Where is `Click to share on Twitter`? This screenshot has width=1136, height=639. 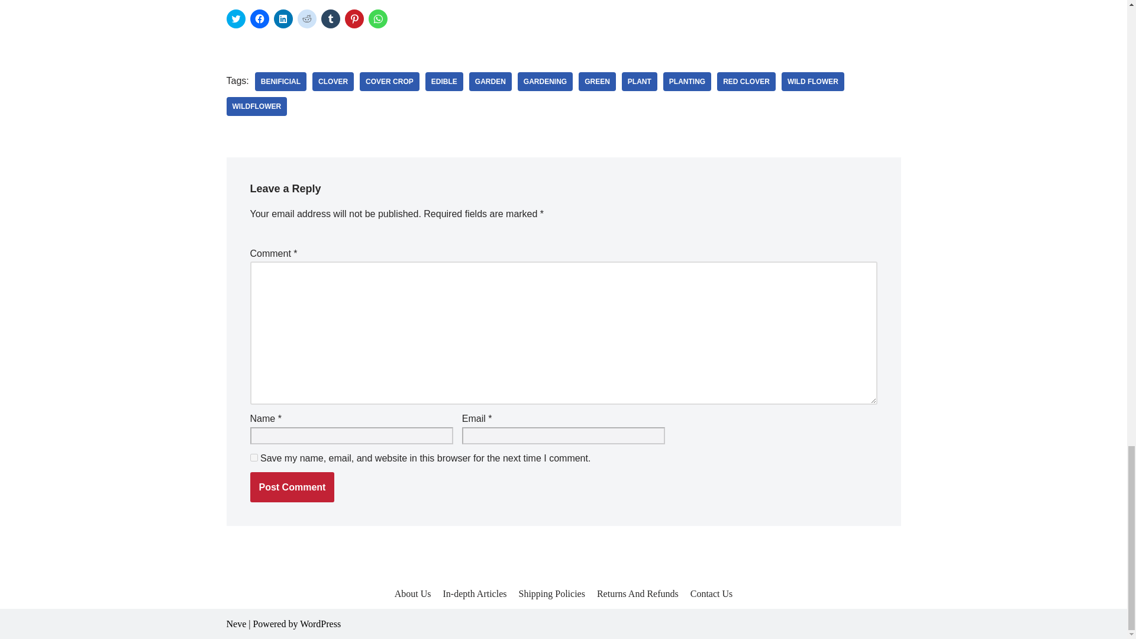
Click to share on Twitter is located at coordinates (235, 19).